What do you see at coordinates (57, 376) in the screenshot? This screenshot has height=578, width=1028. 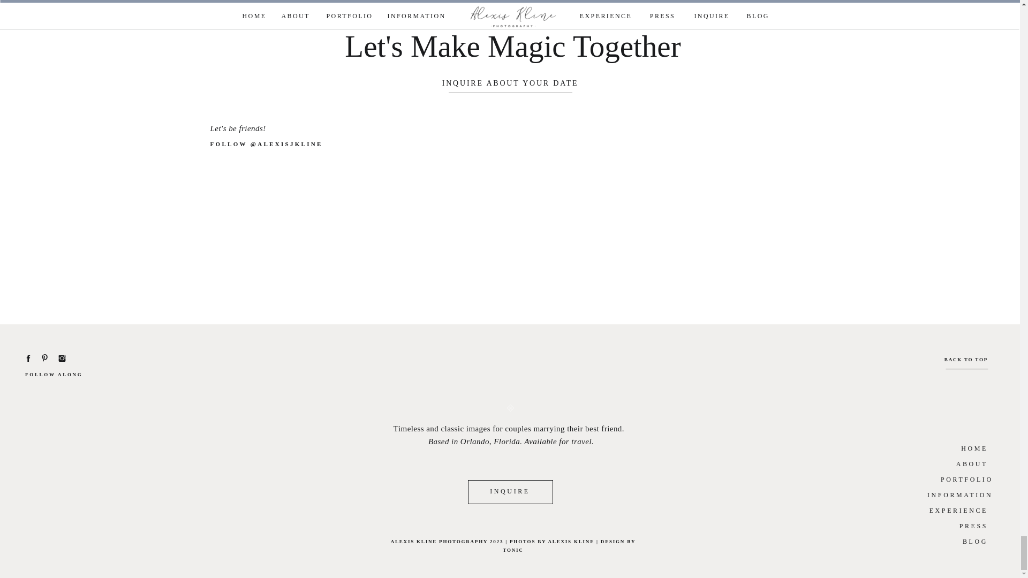 I see `FOLLOW ALONG` at bounding box center [57, 376].